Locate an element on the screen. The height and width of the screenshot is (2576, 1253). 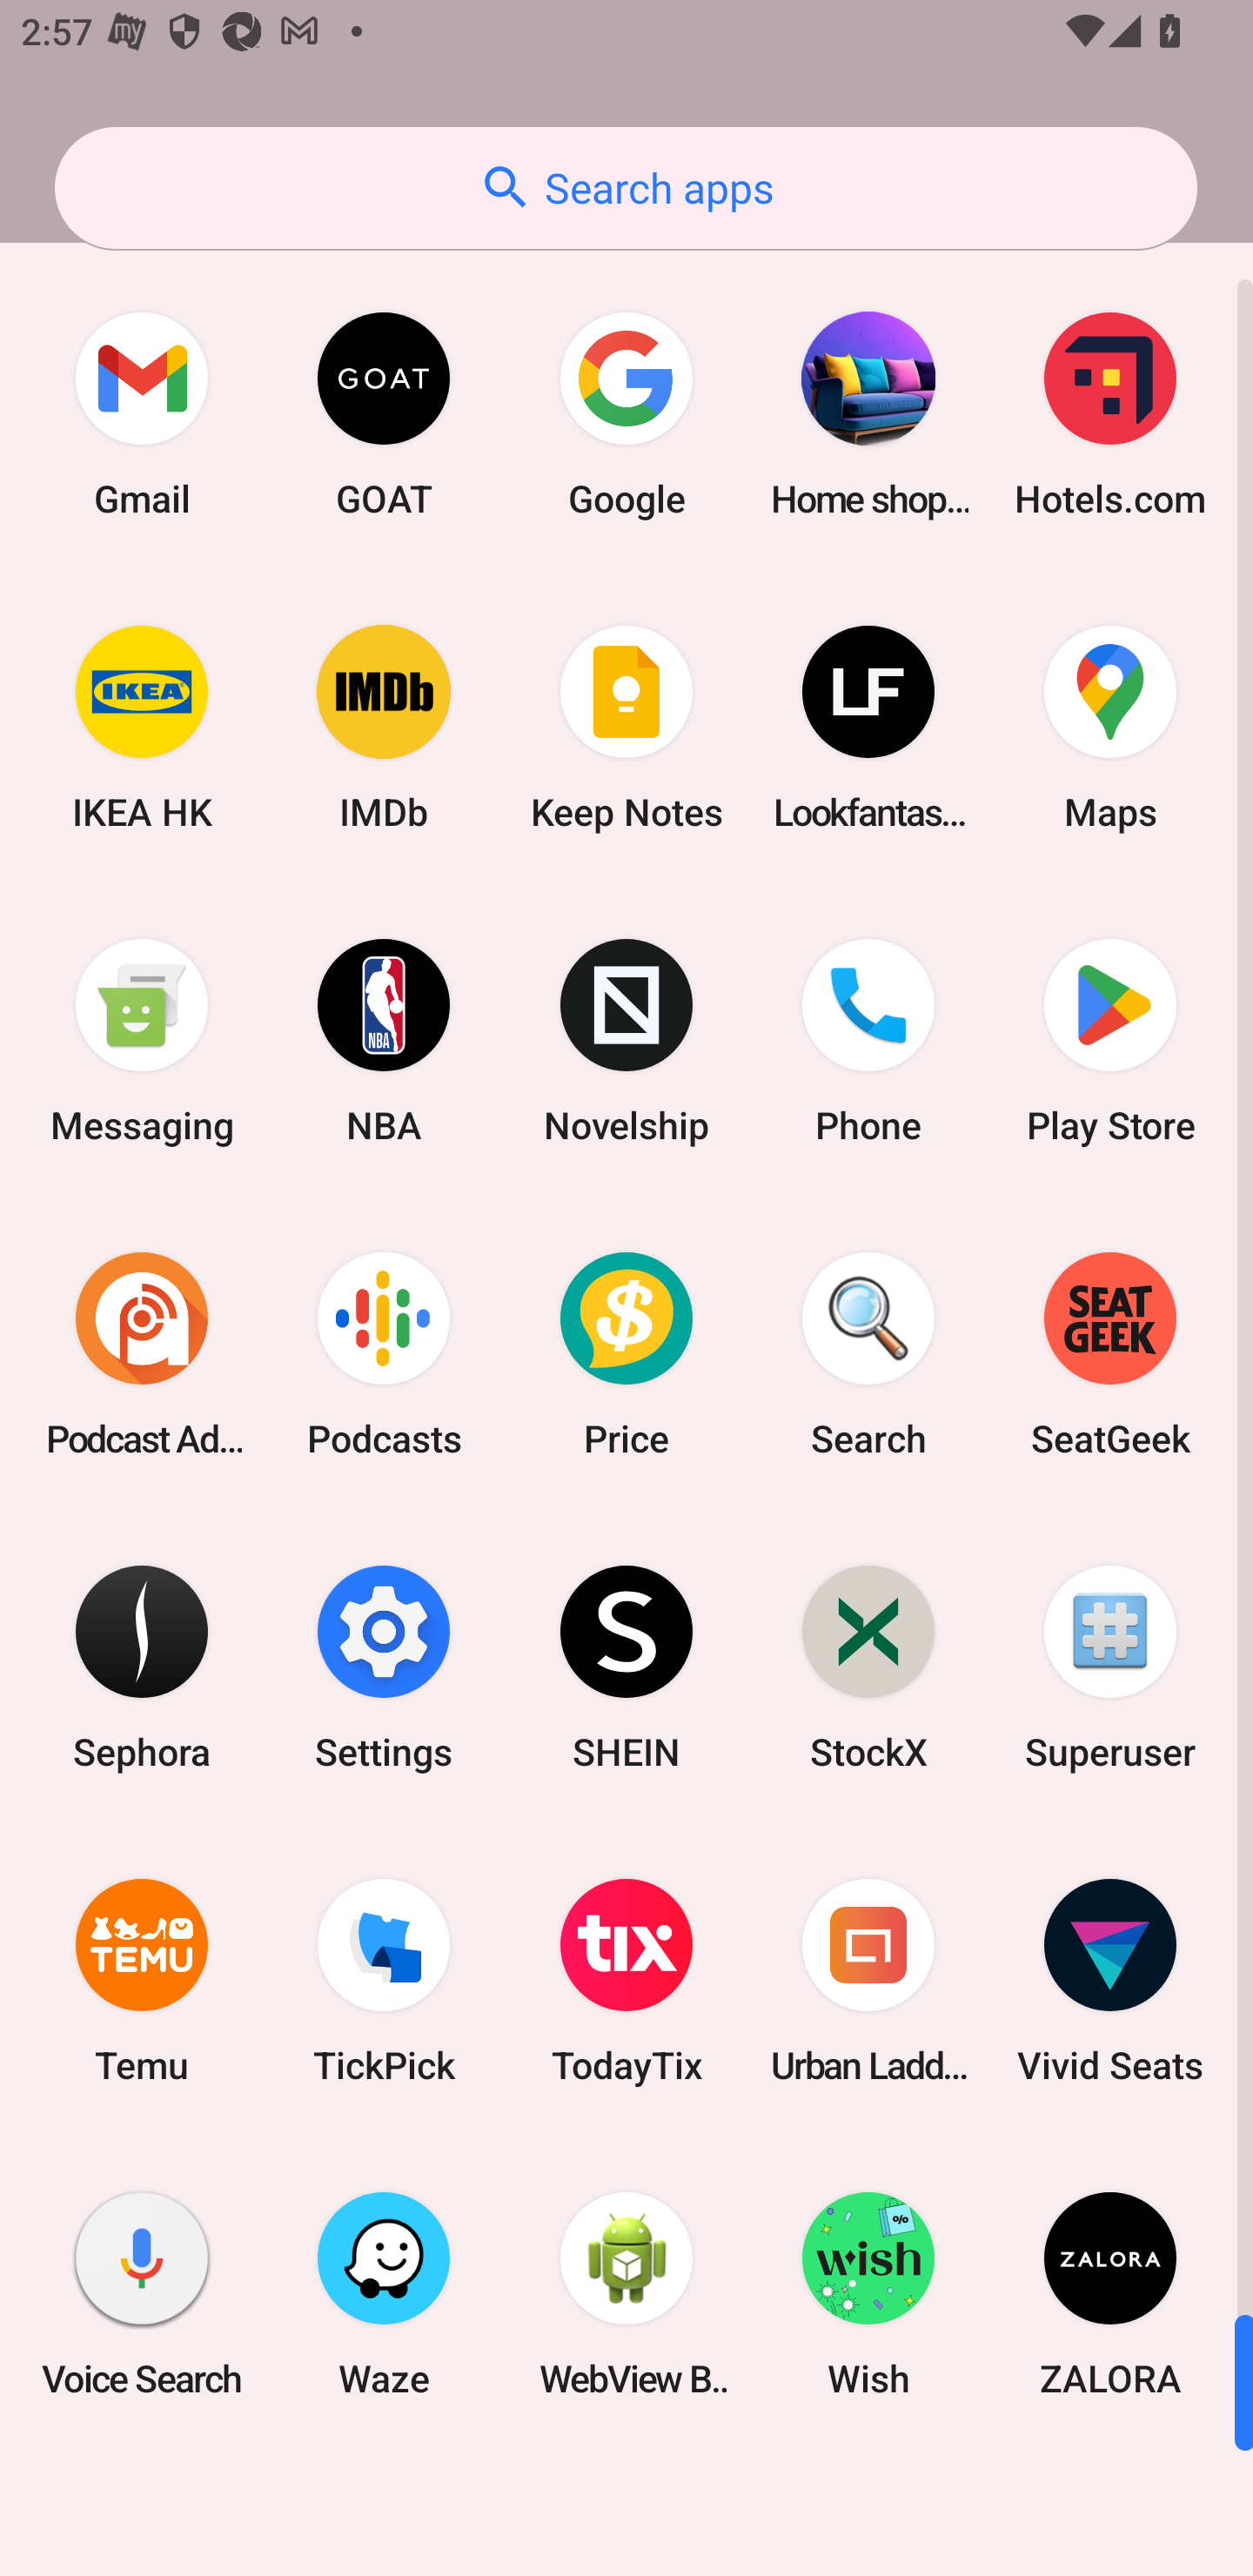
IMDb is located at coordinates (384, 728).